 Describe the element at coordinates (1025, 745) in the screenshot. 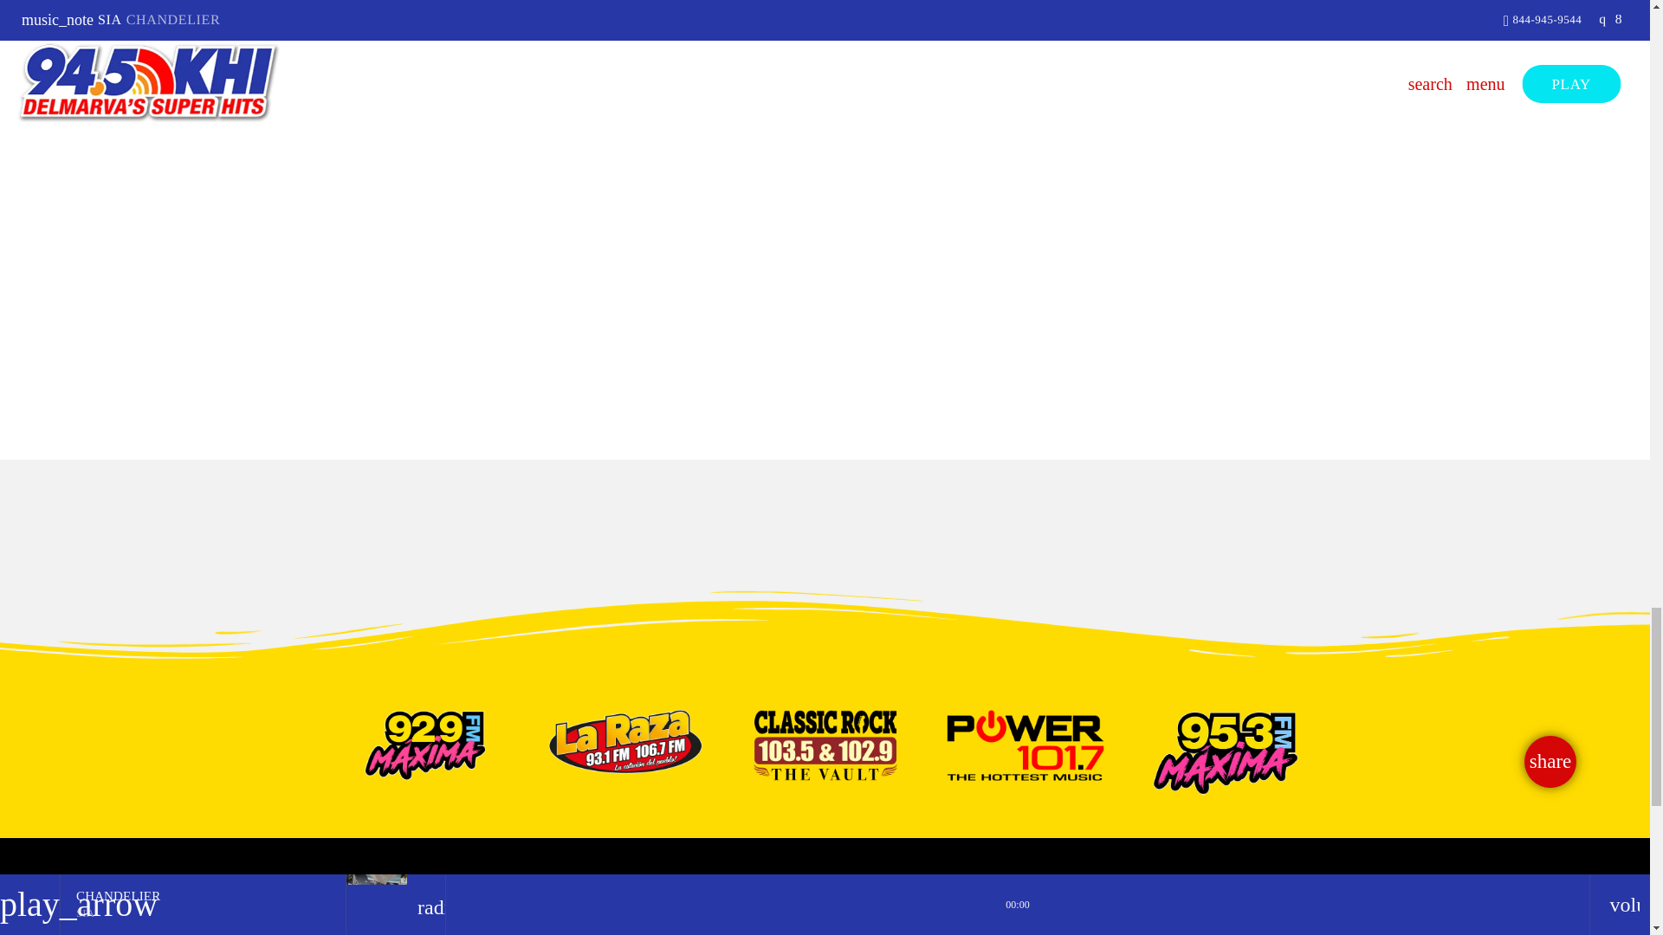

I see `Power 101.7` at that location.